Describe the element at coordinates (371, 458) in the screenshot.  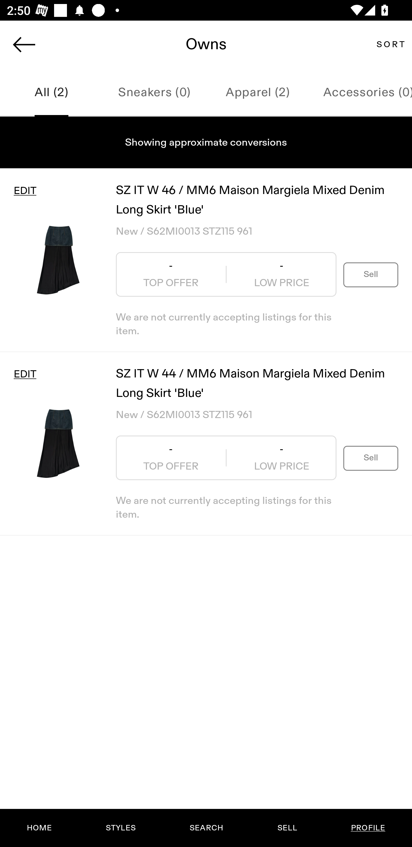
I see `Sell` at that location.